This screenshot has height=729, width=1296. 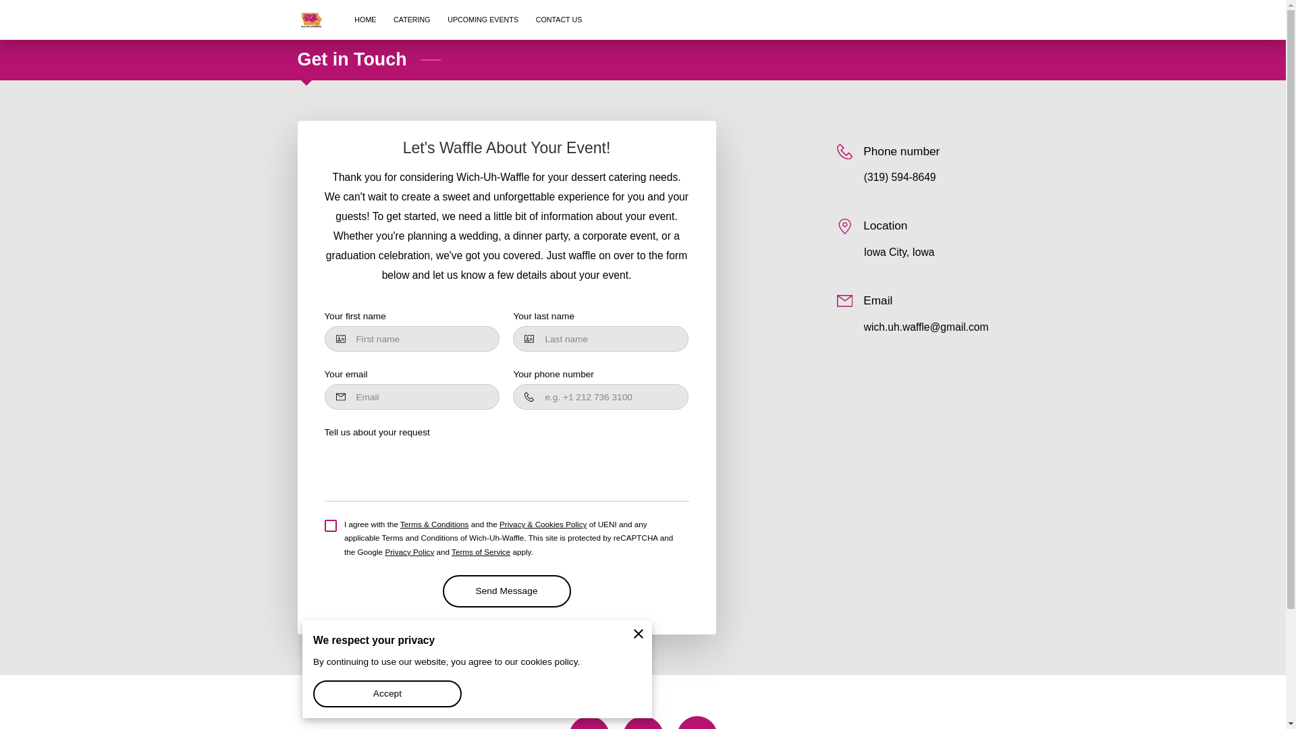 What do you see at coordinates (412, 20) in the screenshot?
I see `CATERING` at bounding box center [412, 20].